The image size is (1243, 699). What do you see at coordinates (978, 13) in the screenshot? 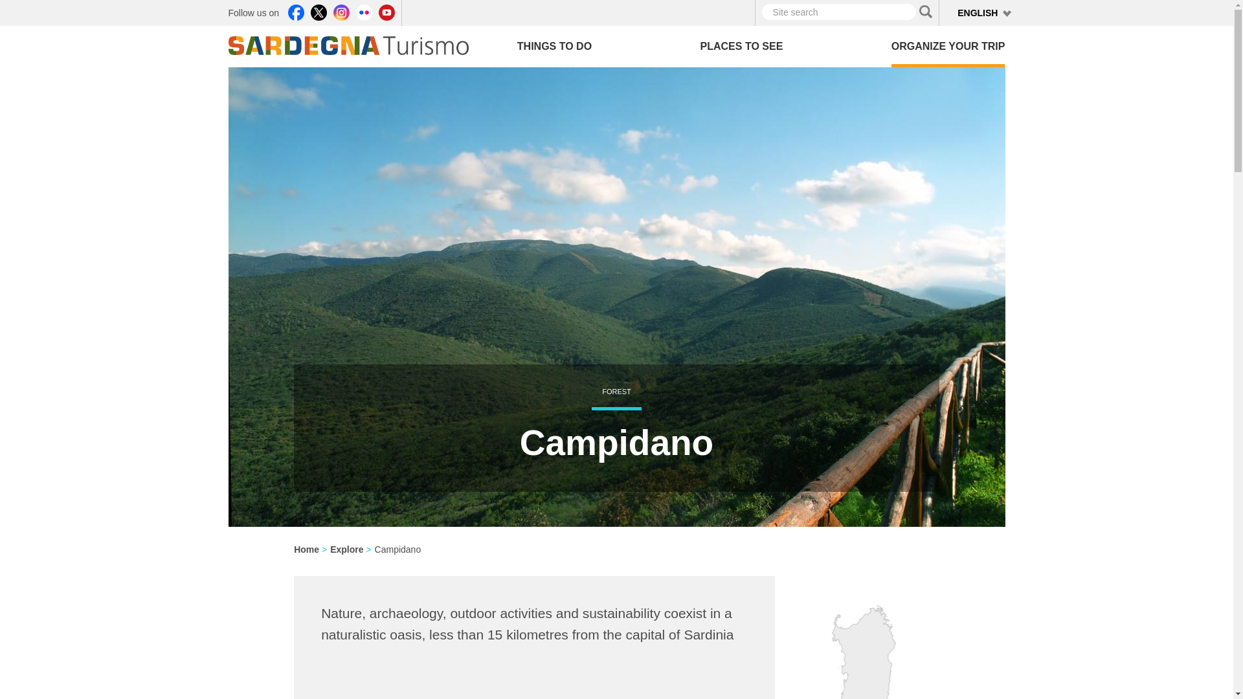
I see `ENGLISH` at bounding box center [978, 13].